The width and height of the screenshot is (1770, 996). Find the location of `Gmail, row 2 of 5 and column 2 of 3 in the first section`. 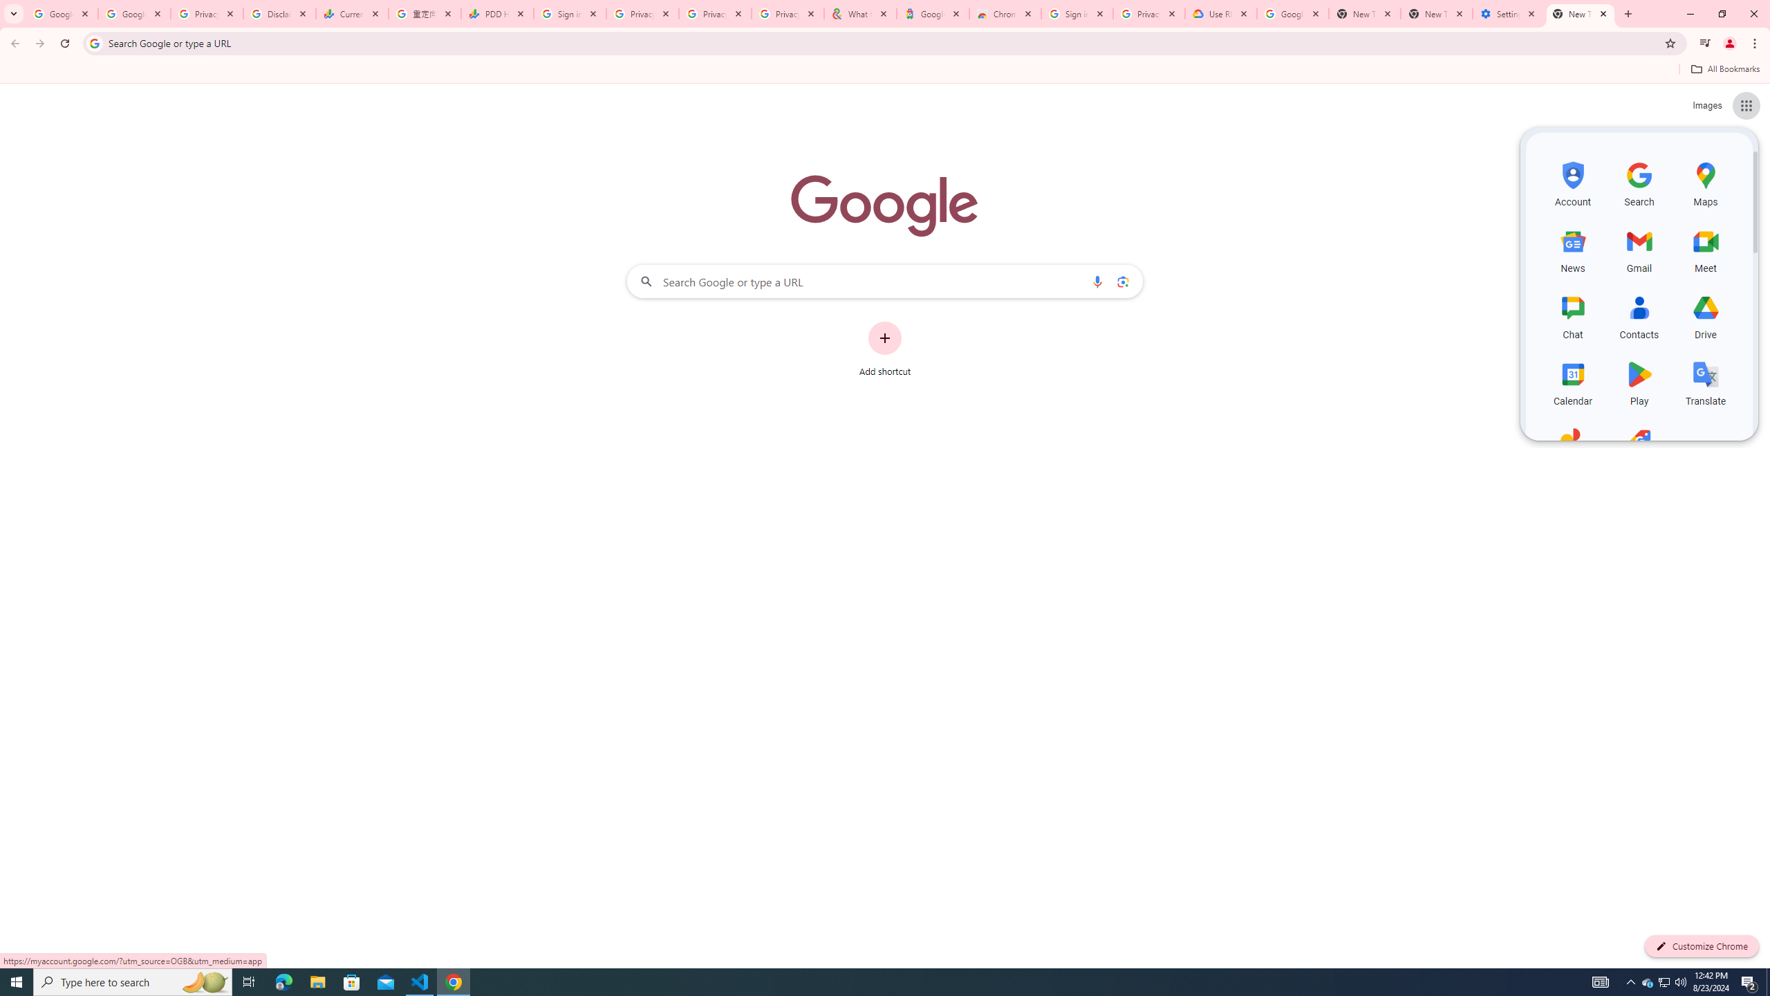

Gmail, row 2 of 5 and column 2 of 3 in the first section is located at coordinates (1640, 249).